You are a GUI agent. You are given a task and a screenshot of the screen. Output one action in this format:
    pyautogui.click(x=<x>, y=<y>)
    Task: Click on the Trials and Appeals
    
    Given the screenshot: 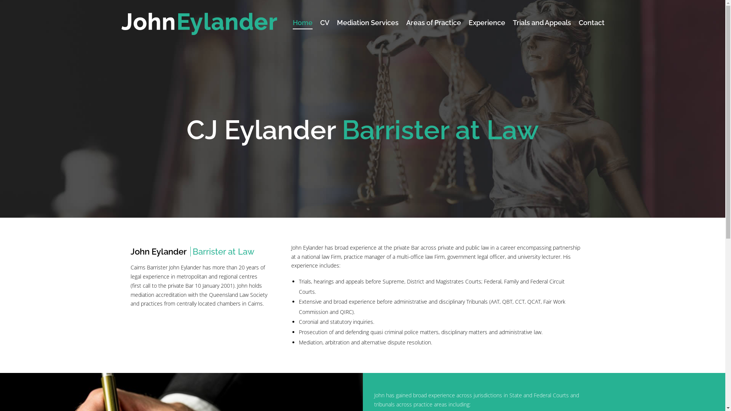 What is the action you would take?
    pyautogui.click(x=542, y=23)
    